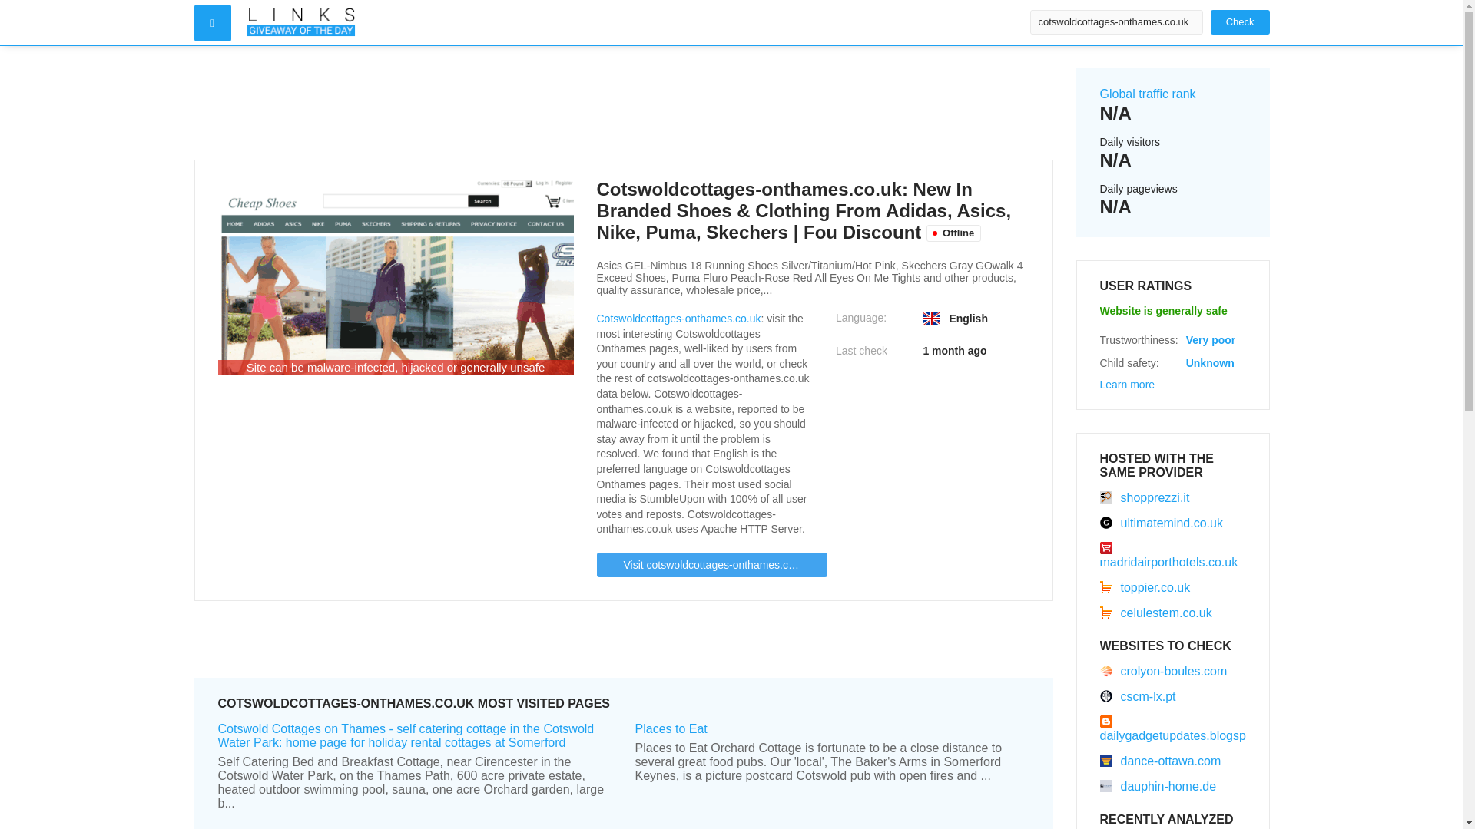  Describe the element at coordinates (1160, 761) in the screenshot. I see `dance-ottawa.com` at that location.